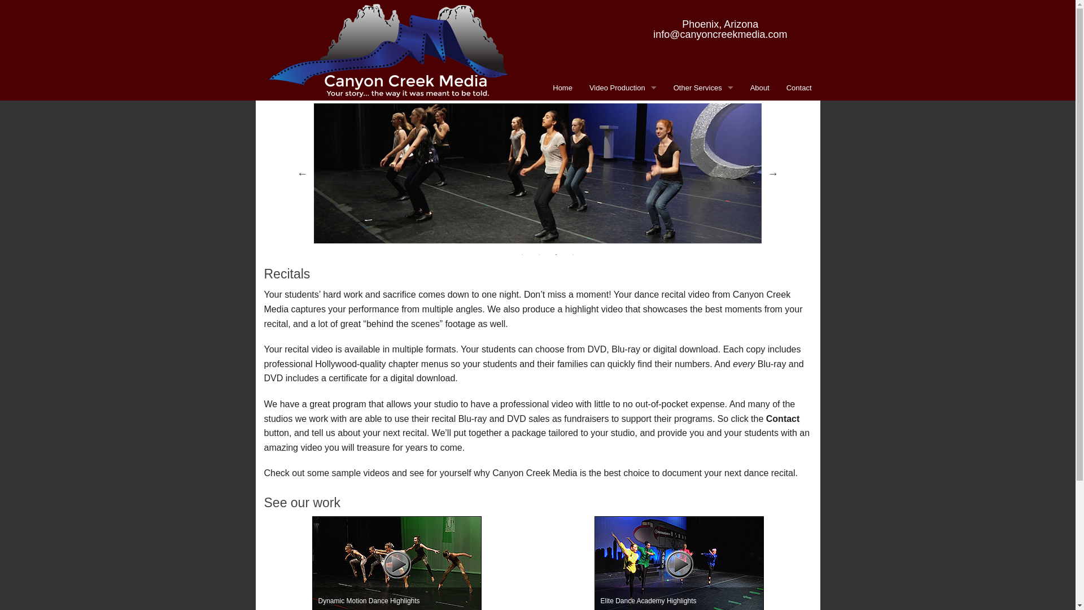 The height and width of the screenshot is (610, 1084). What do you see at coordinates (303, 173) in the screenshot?
I see `Previous` at bounding box center [303, 173].